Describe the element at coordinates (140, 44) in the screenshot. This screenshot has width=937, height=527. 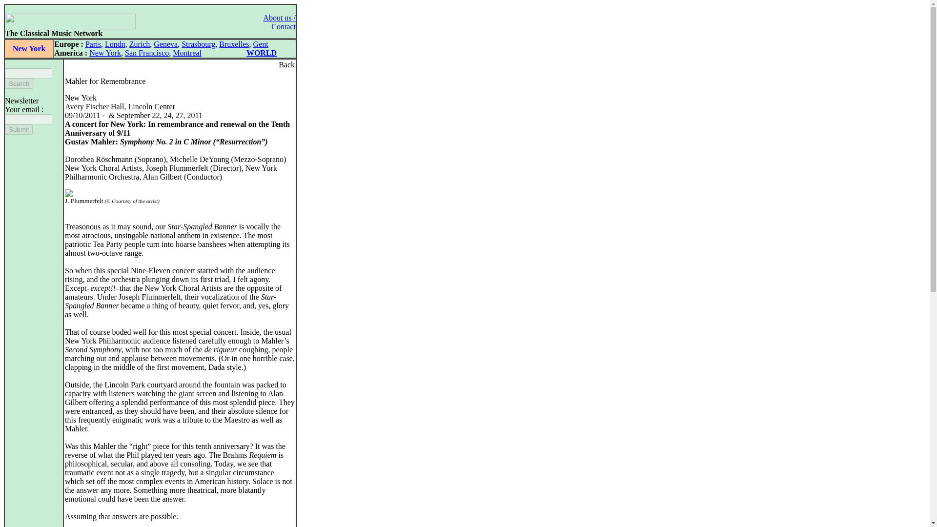
I see `Zurich` at that location.